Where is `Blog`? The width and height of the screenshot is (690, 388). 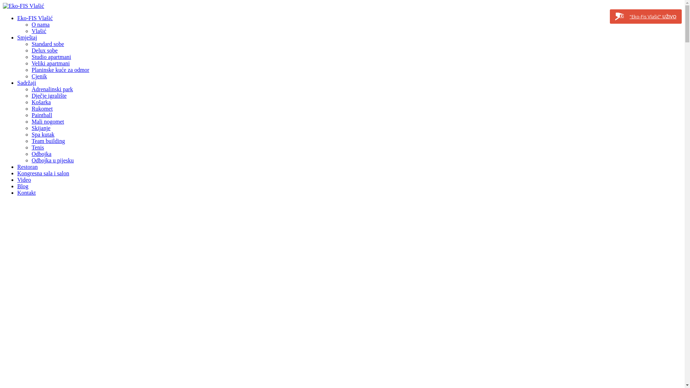
Blog is located at coordinates (23, 186).